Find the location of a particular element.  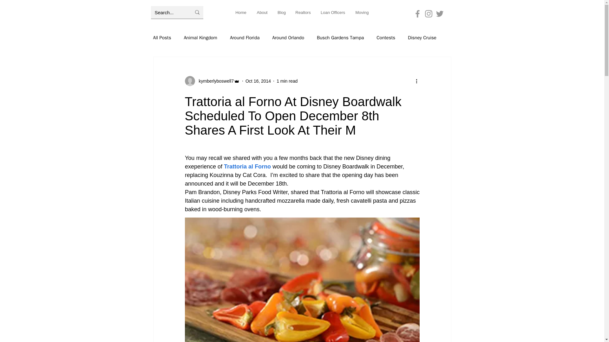

Home is located at coordinates (240, 12).